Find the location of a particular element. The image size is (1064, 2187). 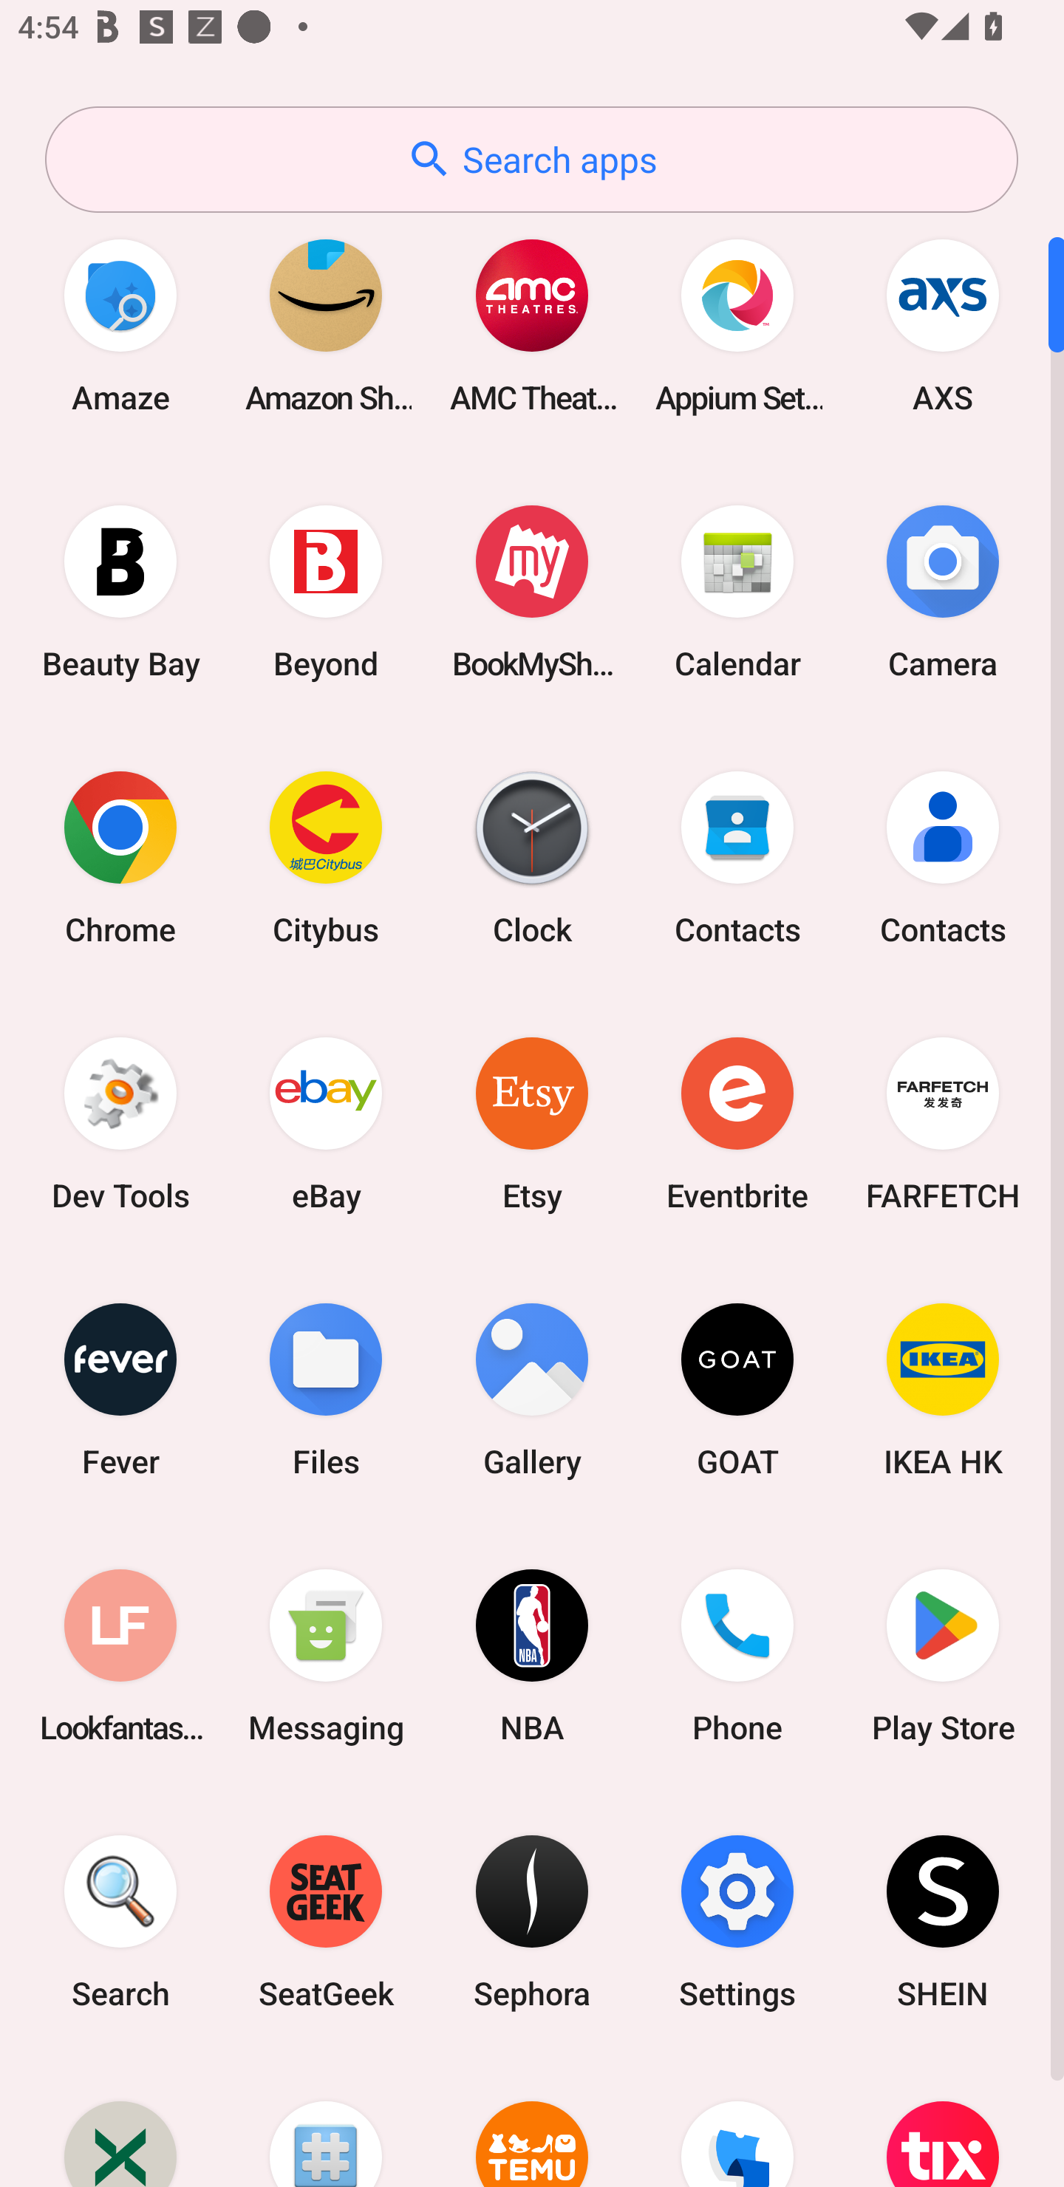

Eventbrite is located at coordinates (737, 1123).